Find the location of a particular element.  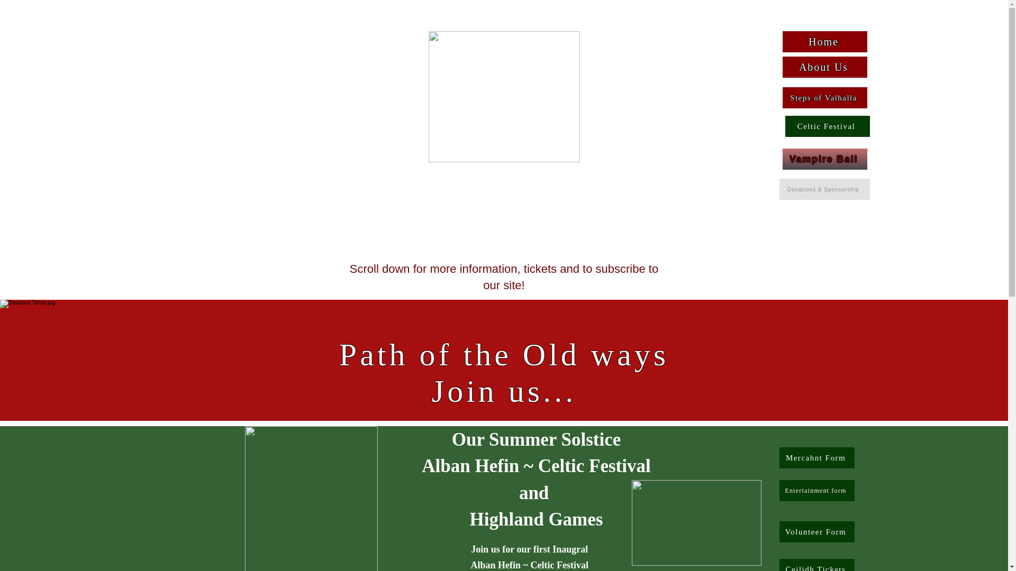

Celtic Festival is located at coordinates (828, 126).